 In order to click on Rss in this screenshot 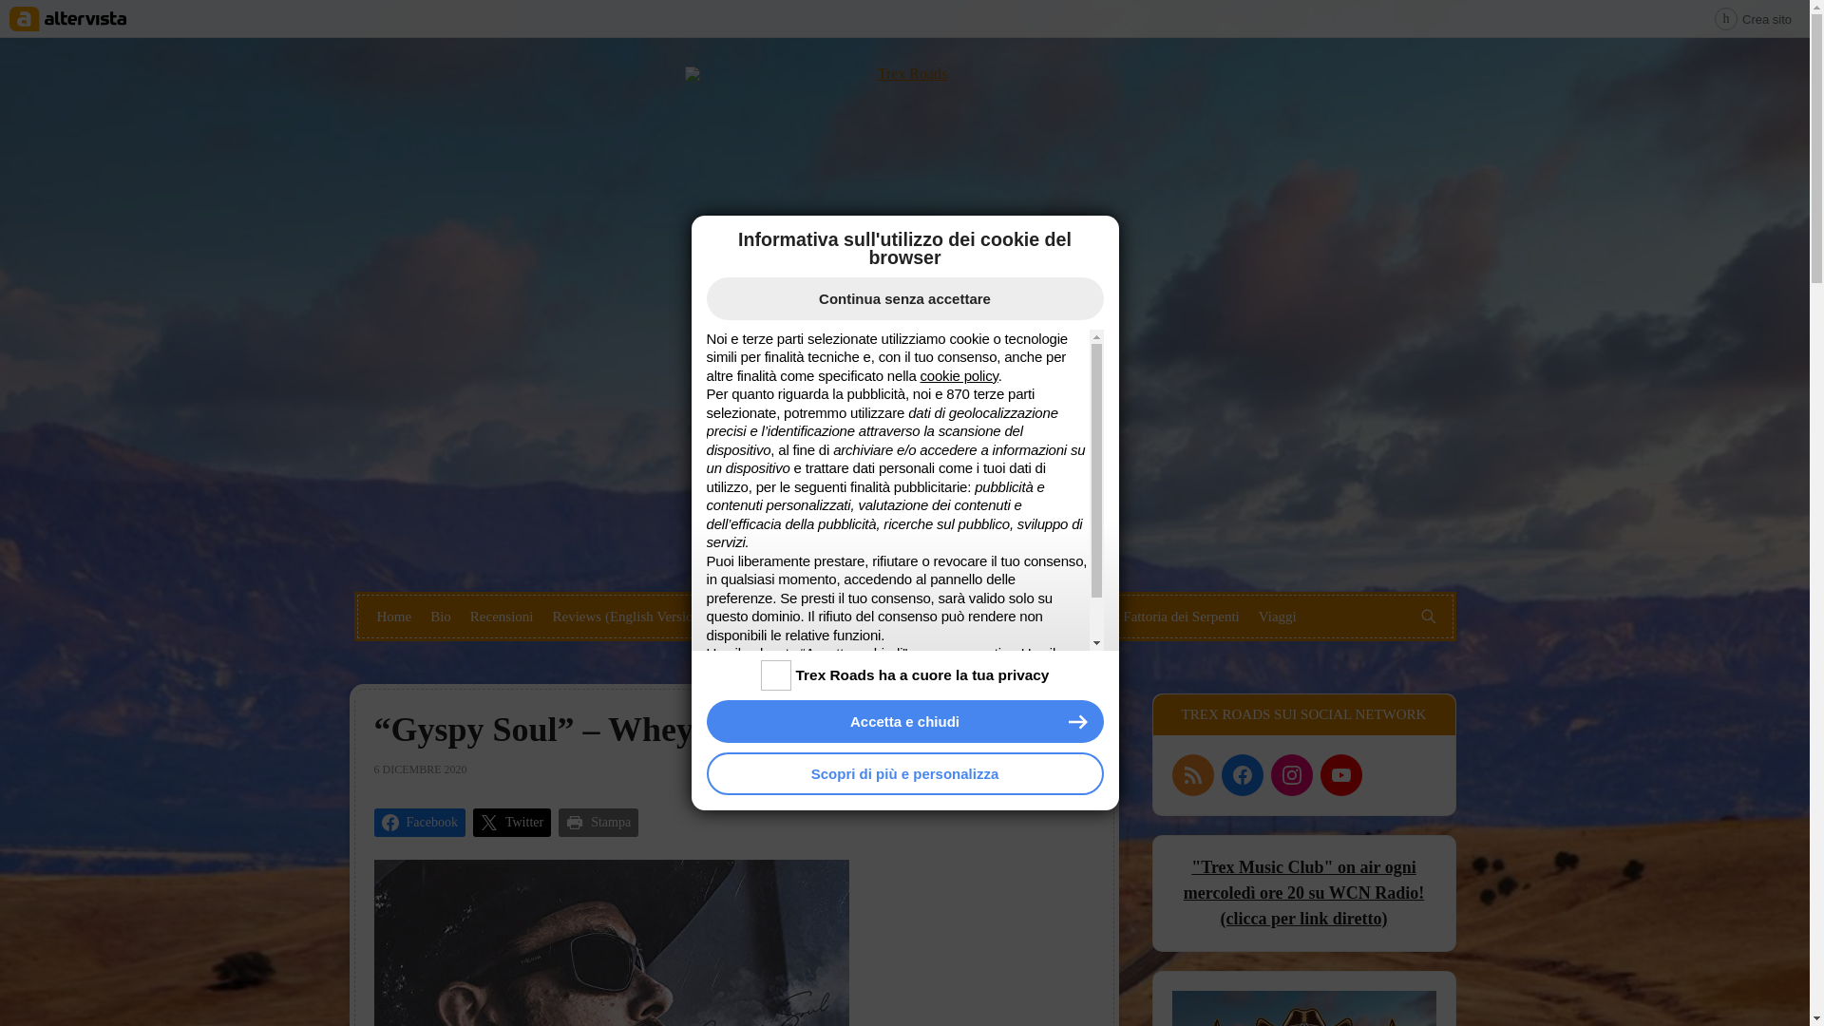, I will do `click(1193, 775)`.